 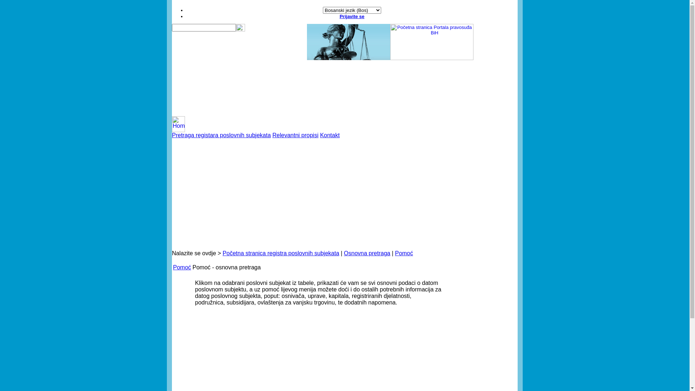 What do you see at coordinates (330, 135) in the screenshot?
I see `Kontakt` at bounding box center [330, 135].